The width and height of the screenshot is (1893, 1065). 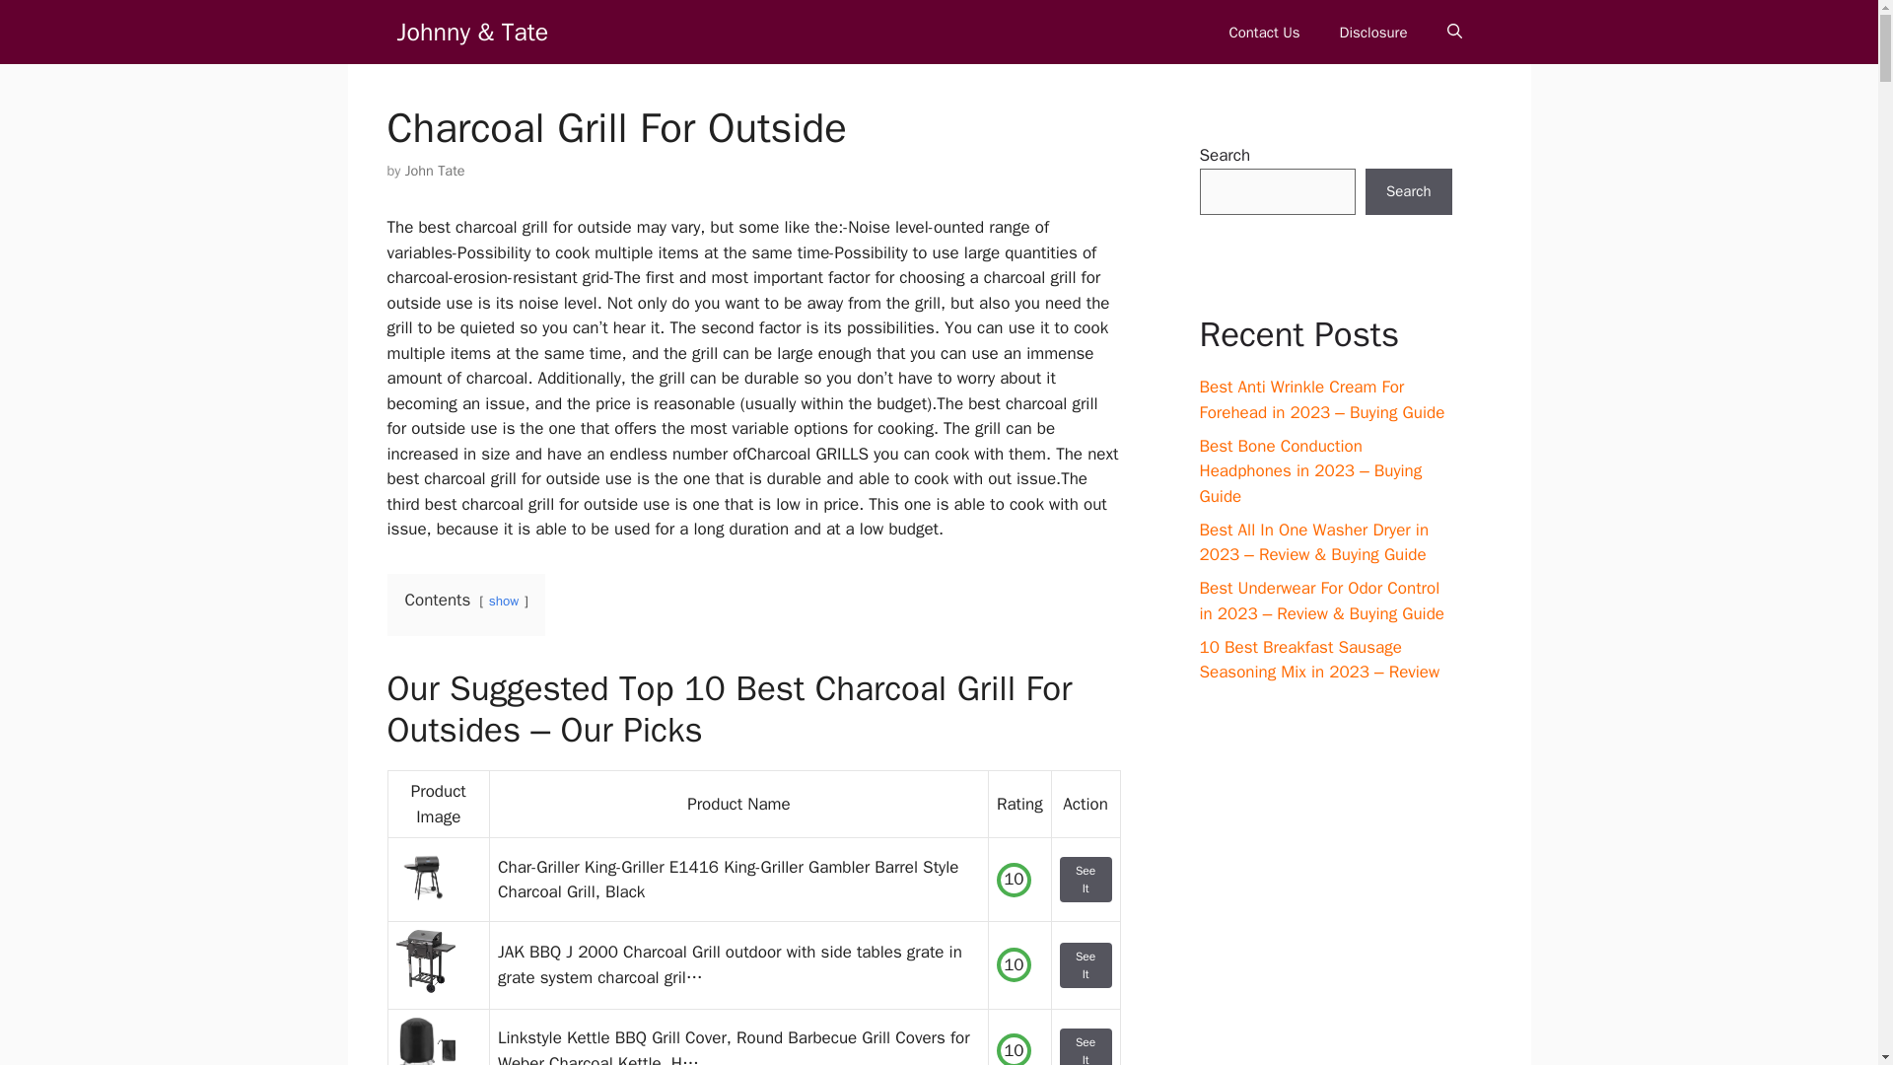 I want to click on John Tate, so click(x=435, y=171).